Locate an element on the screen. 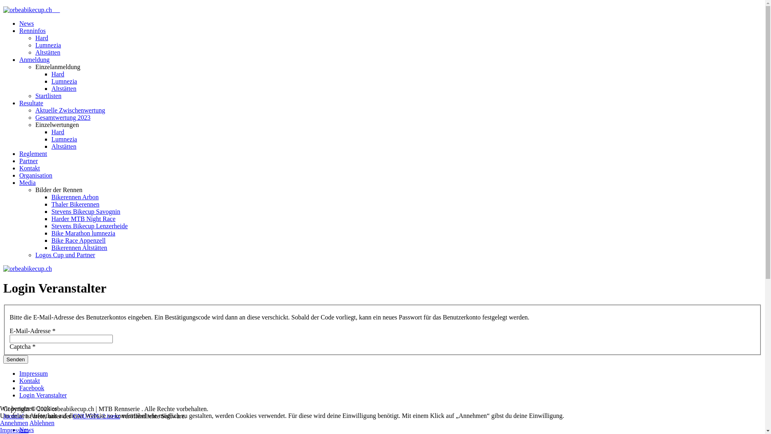 The height and width of the screenshot is (434, 771). Ablehnen is located at coordinates (42, 423).